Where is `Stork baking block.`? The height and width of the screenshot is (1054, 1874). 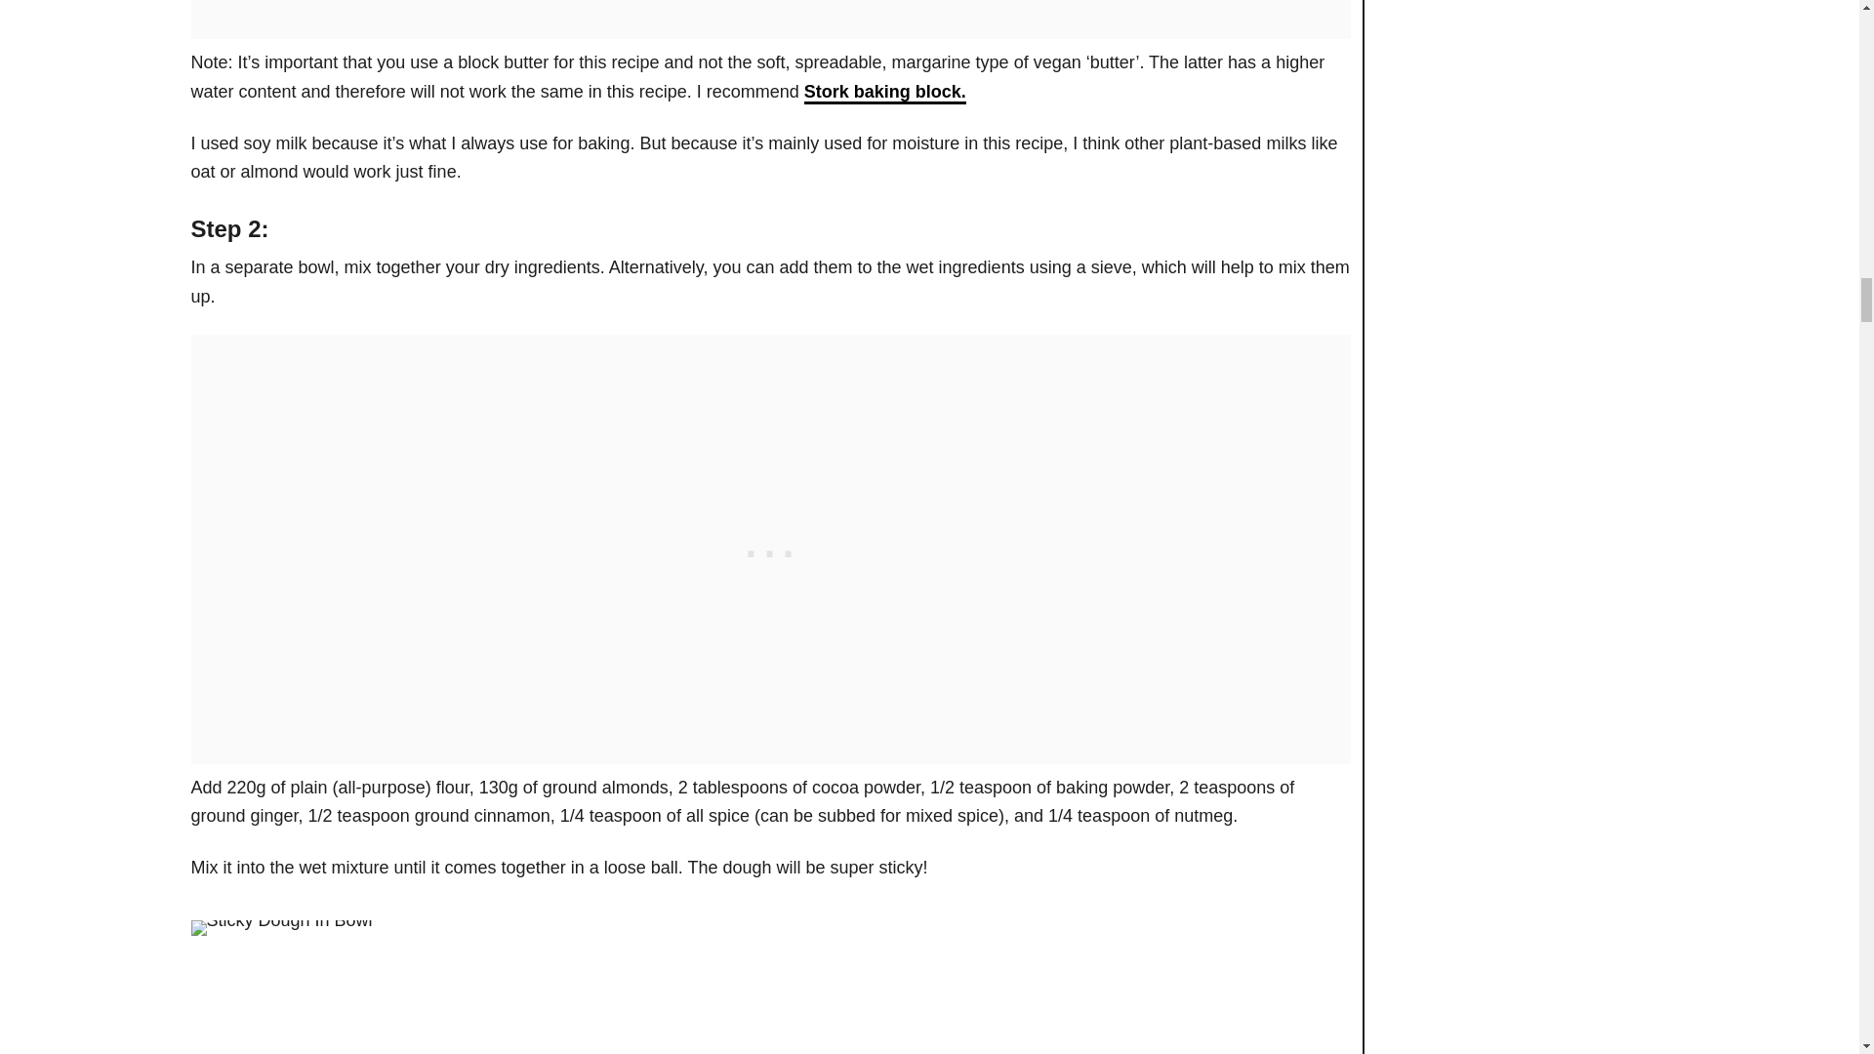
Stork baking block. is located at coordinates (884, 93).